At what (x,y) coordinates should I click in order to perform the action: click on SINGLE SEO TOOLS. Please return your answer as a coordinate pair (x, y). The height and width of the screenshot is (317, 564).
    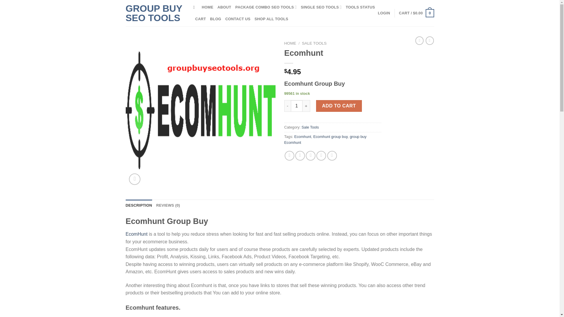
    Looking at the image, I should click on (321, 7).